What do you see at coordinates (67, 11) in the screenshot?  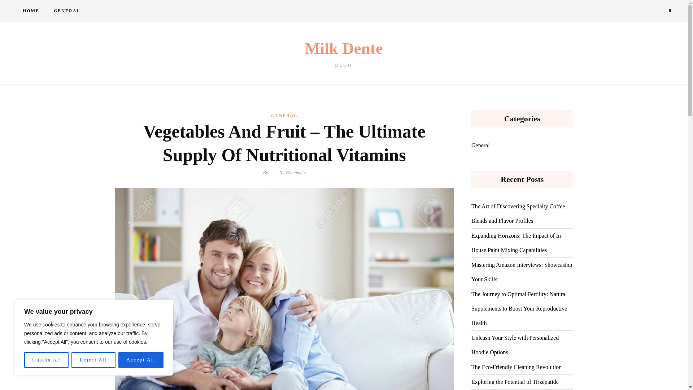 I see `GENERAL` at bounding box center [67, 11].